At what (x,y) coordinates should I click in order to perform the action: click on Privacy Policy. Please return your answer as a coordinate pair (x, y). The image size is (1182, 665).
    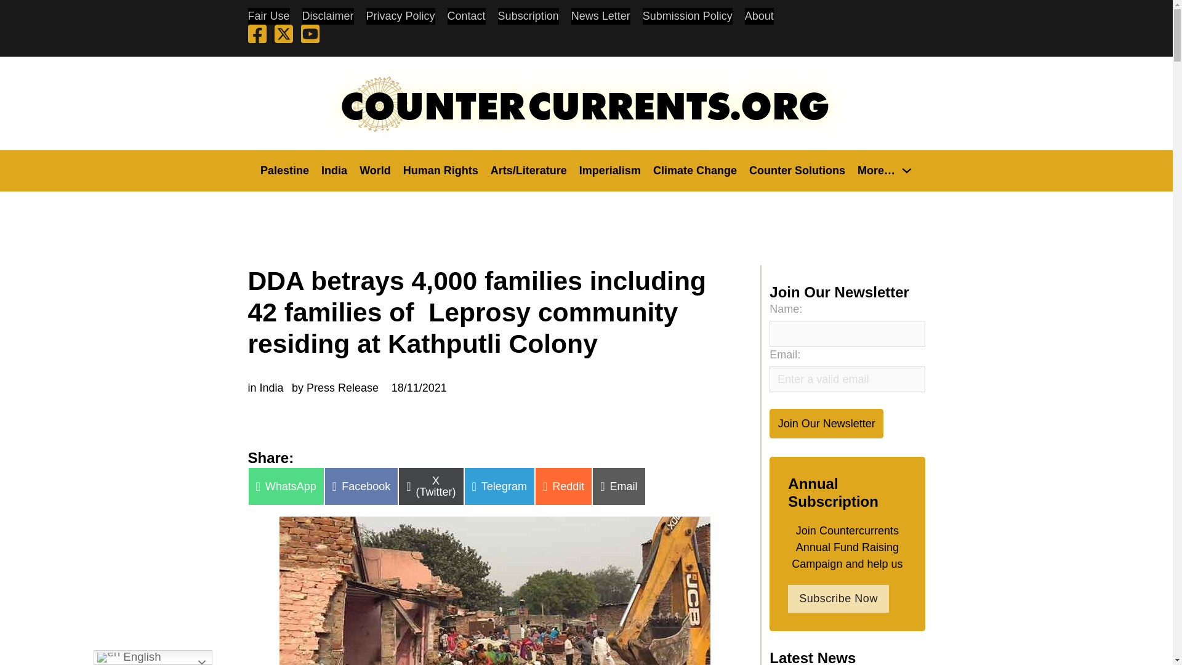
    Looking at the image, I should click on (400, 16).